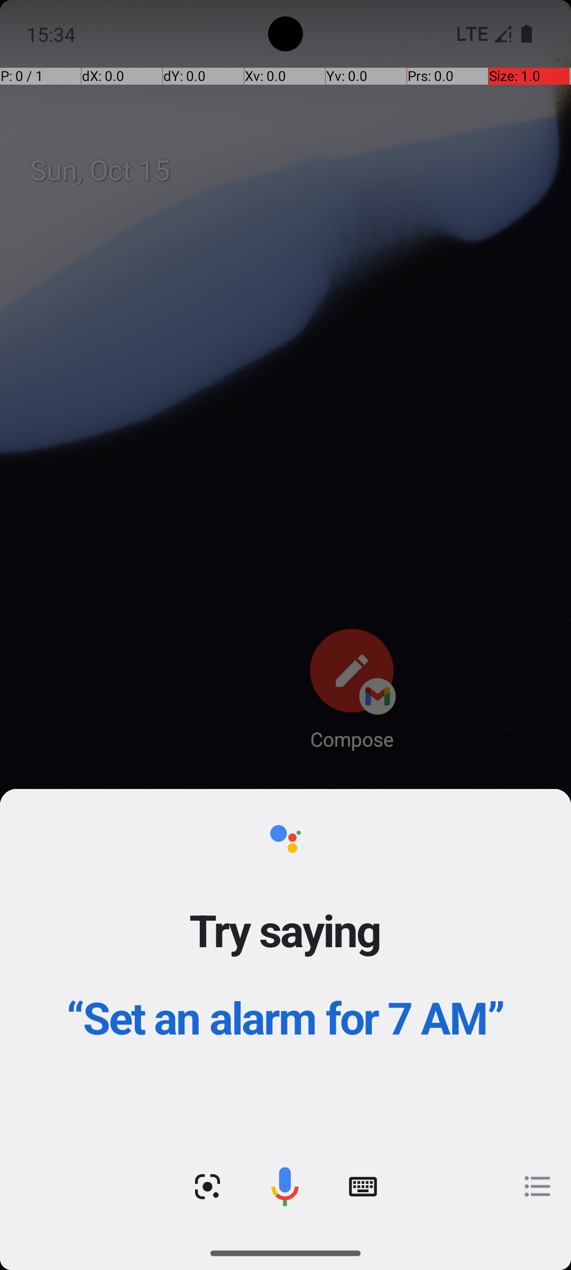 The width and height of the screenshot is (571, 1270). What do you see at coordinates (285, 963) in the screenshot?
I see `Google Assistant greeting container.` at bounding box center [285, 963].